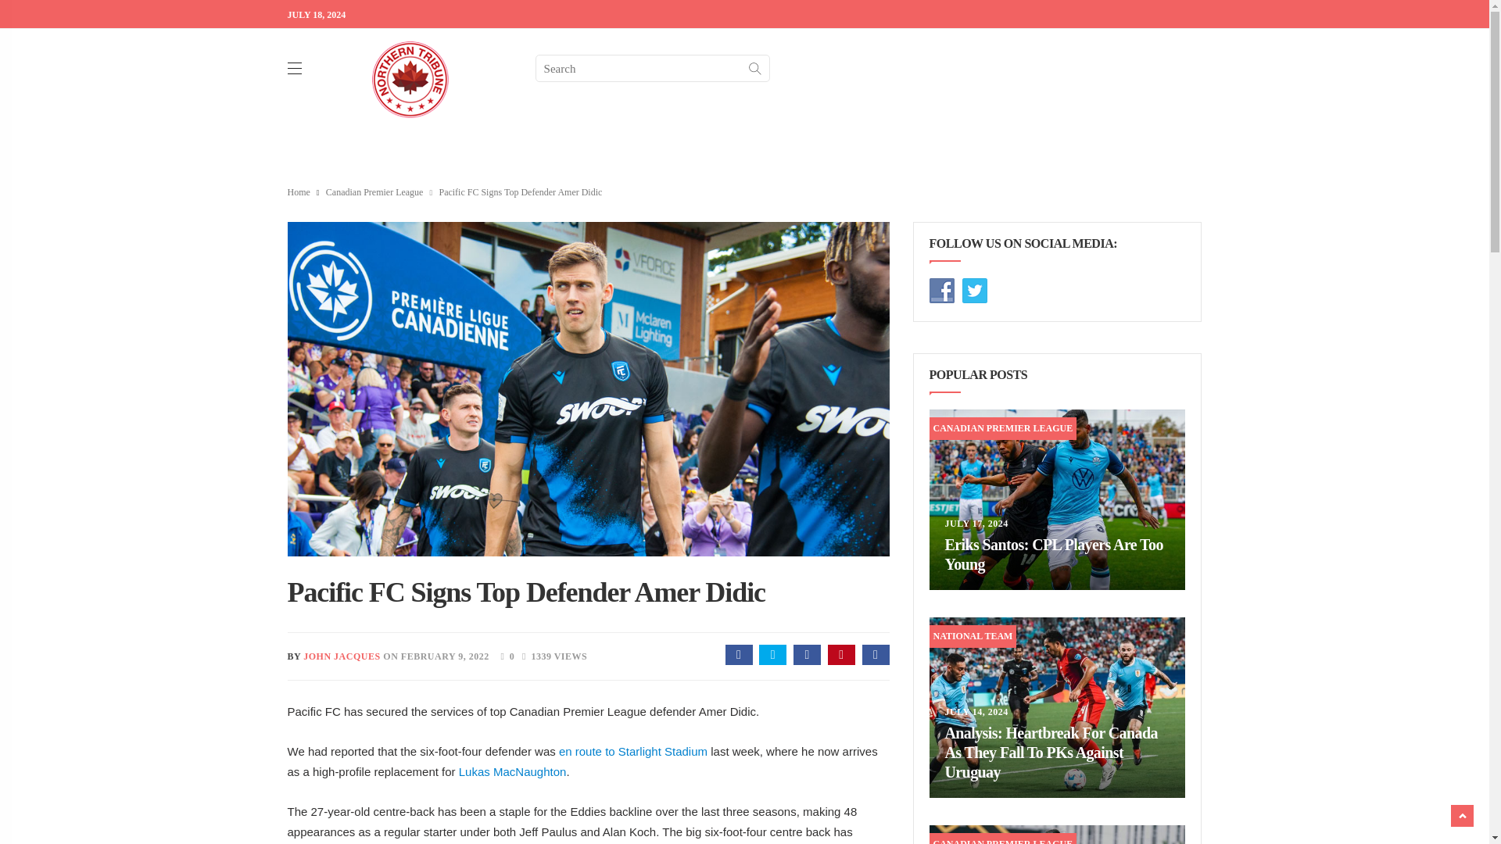 The height and width of the screenshot is (844, 1501). I want to click on Home, so click(299, 191).